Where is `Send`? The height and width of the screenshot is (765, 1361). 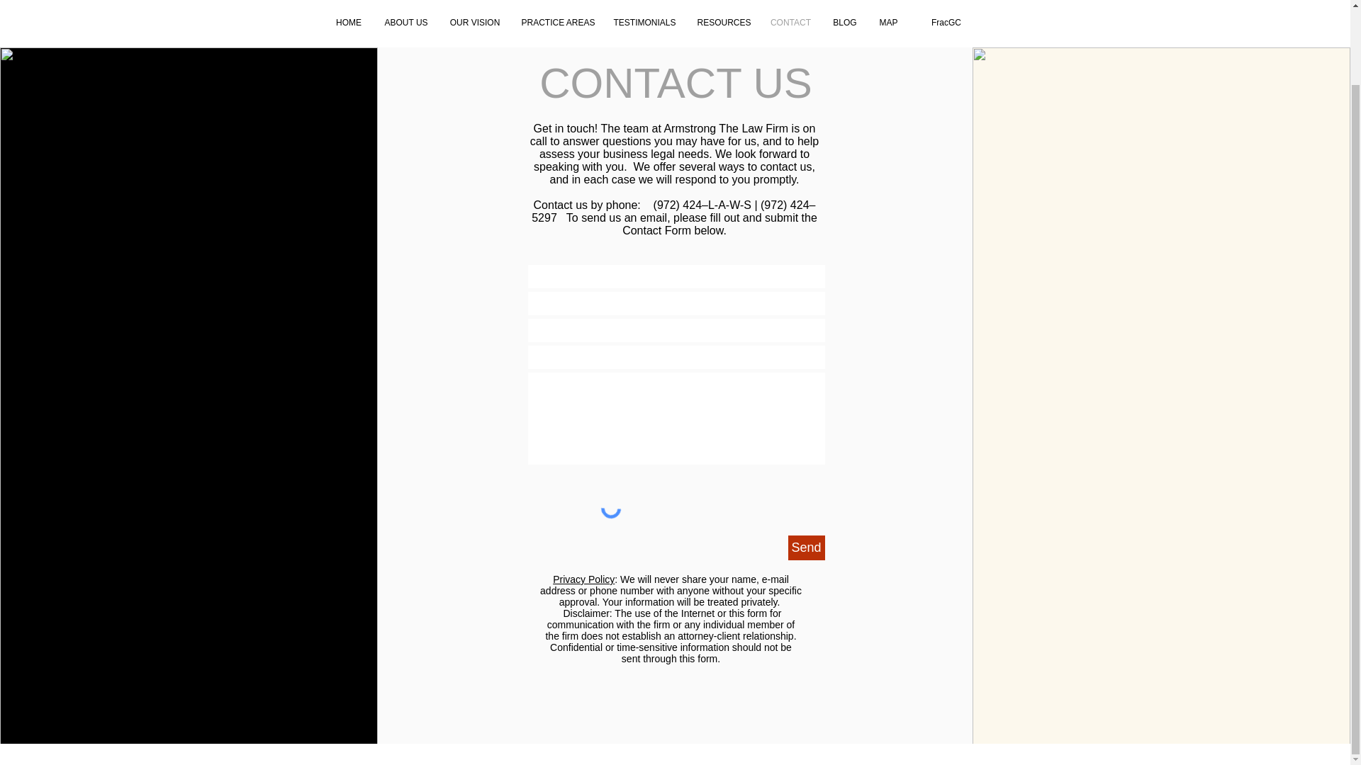 Send is located at coordinates (806, 548).